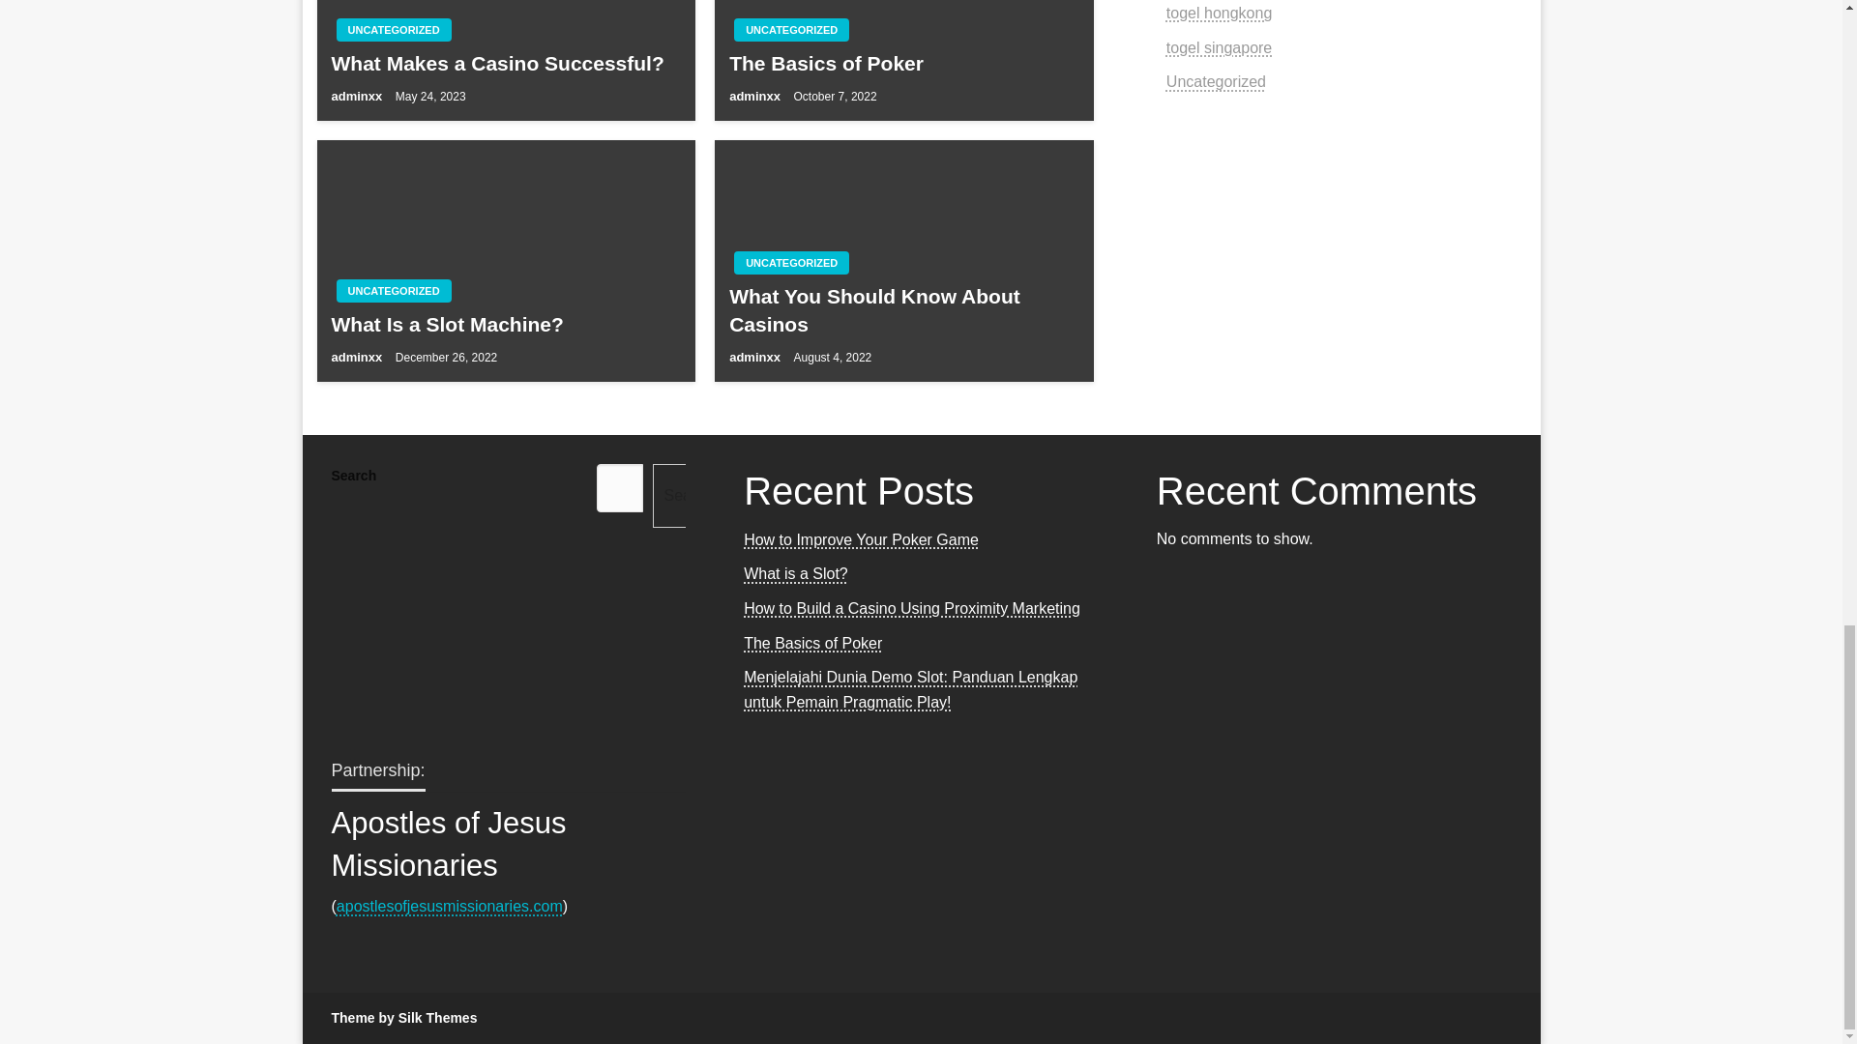 This screenshot has height=1044, width=1857. I want to click on What Is a Slot Machine?, so click(505, 323).